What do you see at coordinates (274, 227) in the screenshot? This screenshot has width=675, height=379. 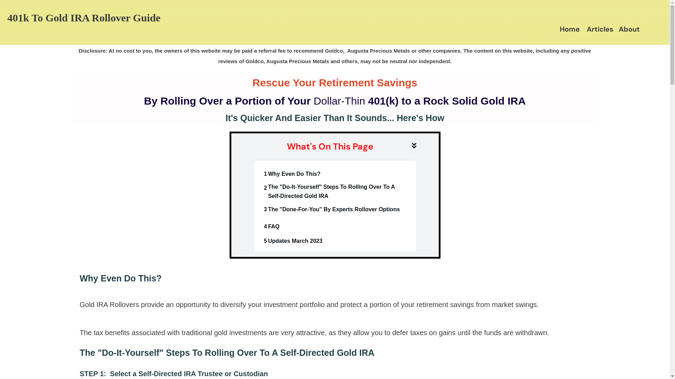 I see `FAQ` at bounding box center [274, 227].